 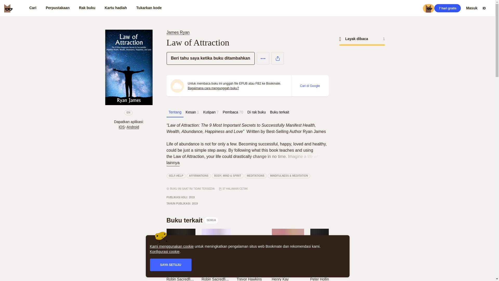 I want to click on Robin Sacredfire, so click(x=215, y=279).